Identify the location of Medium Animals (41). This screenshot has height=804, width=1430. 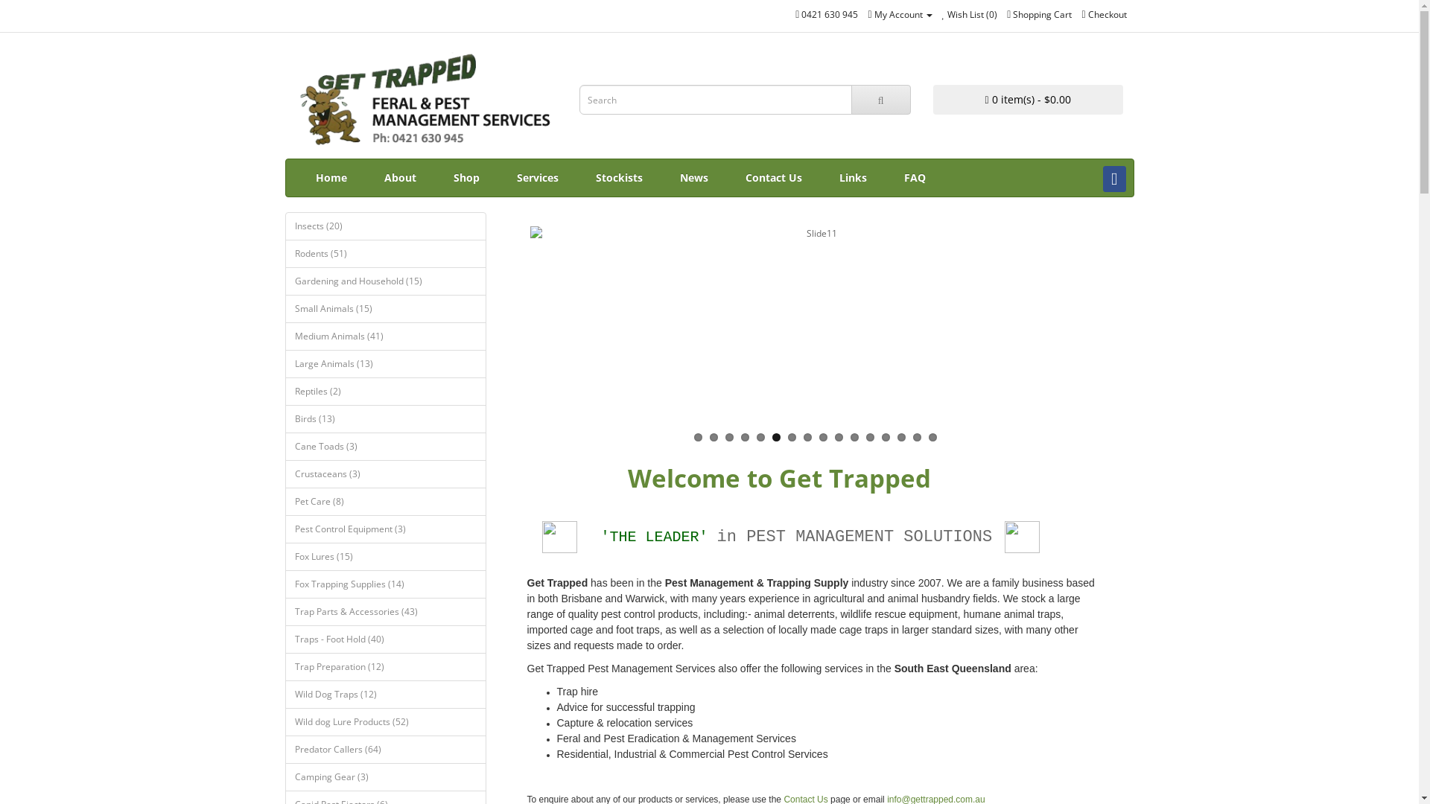
(385, 336).